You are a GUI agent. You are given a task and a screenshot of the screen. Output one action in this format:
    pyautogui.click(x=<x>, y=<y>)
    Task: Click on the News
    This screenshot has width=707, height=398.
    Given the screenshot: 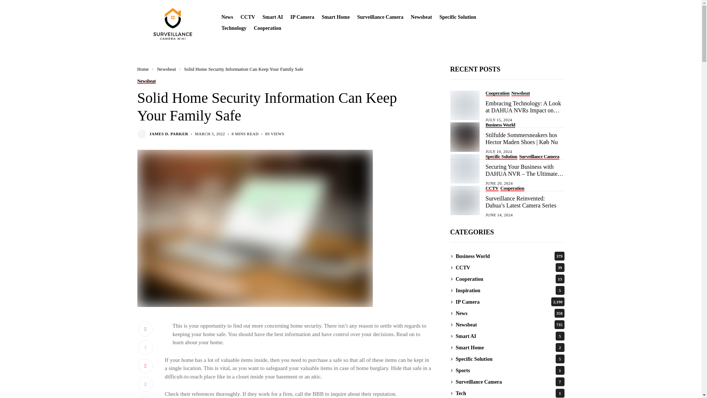 What is the action you would take?
    pyautogui.click(x=227, y=17)
    